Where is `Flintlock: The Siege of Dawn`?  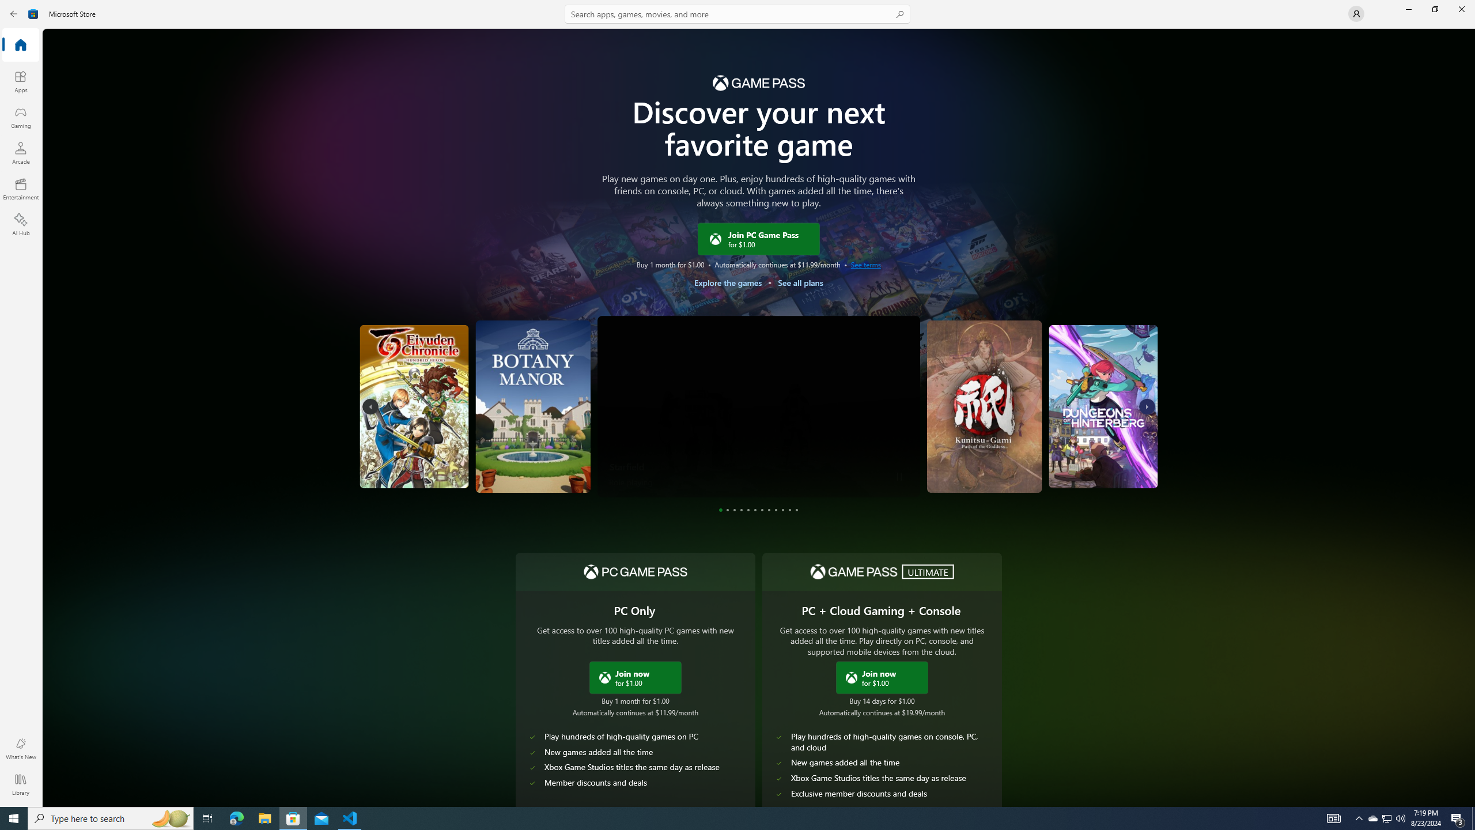 Flintlock: The Siege of Dawn is located at coordinates (1122, 457).